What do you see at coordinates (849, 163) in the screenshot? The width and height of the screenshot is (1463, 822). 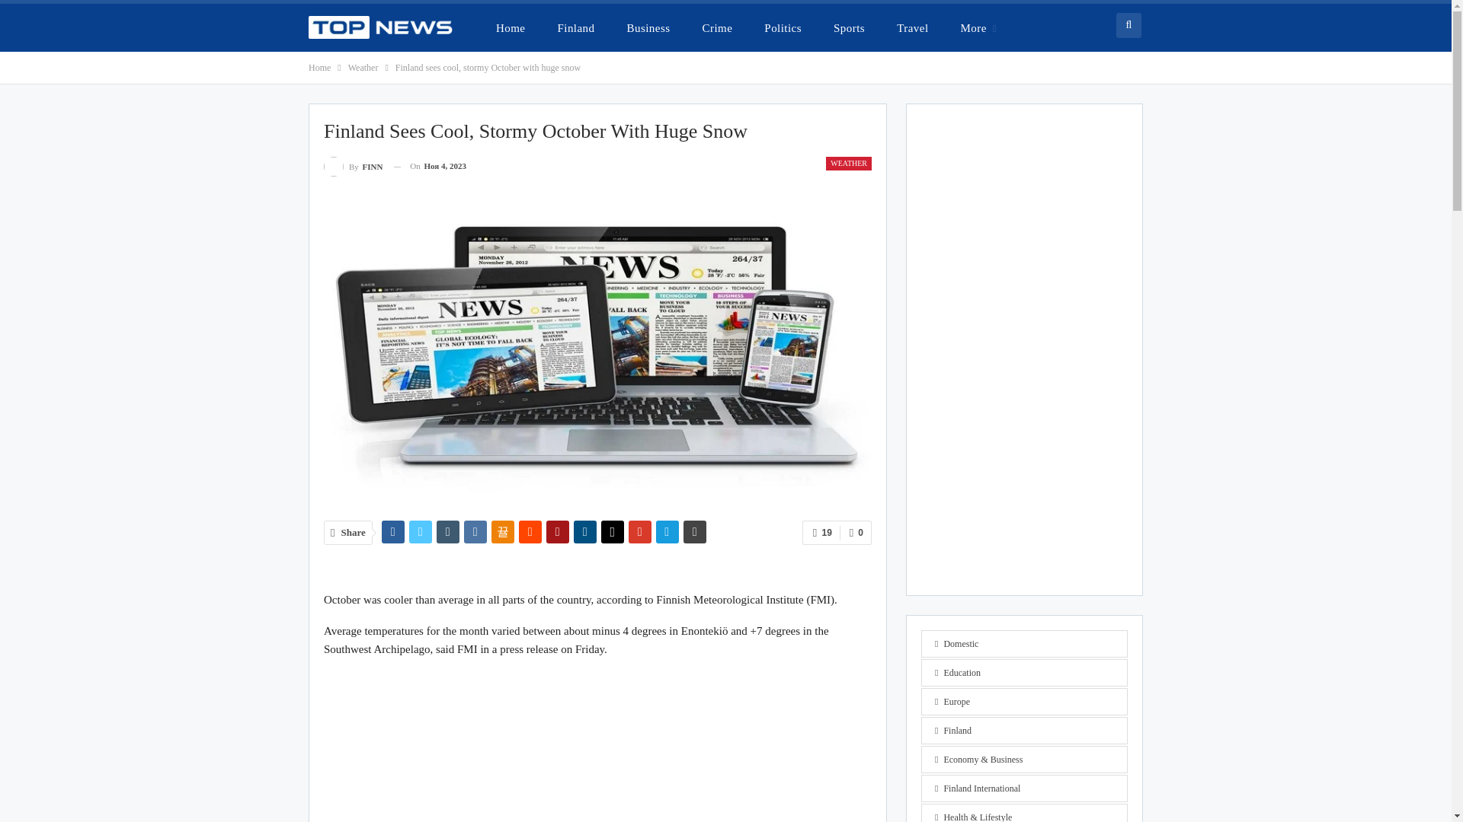 I see `WEATHER` at bounding box center [849, 163].